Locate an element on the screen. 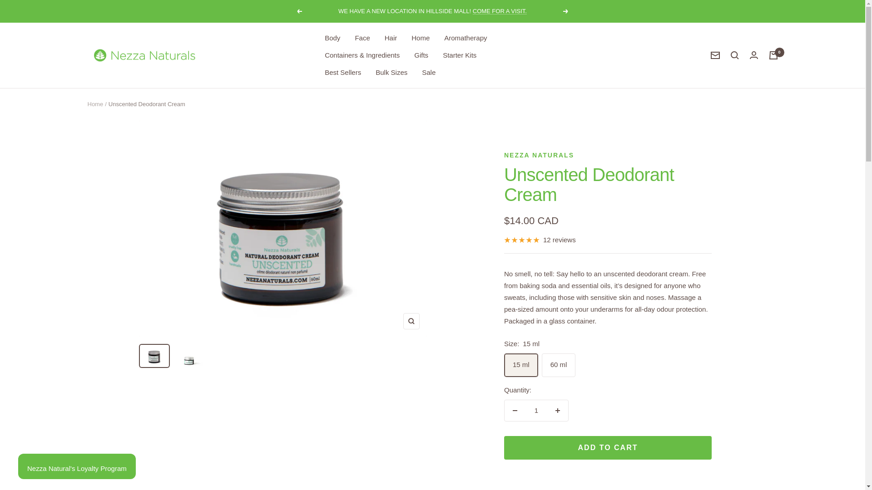  0 is located at coordinates (773, 55).